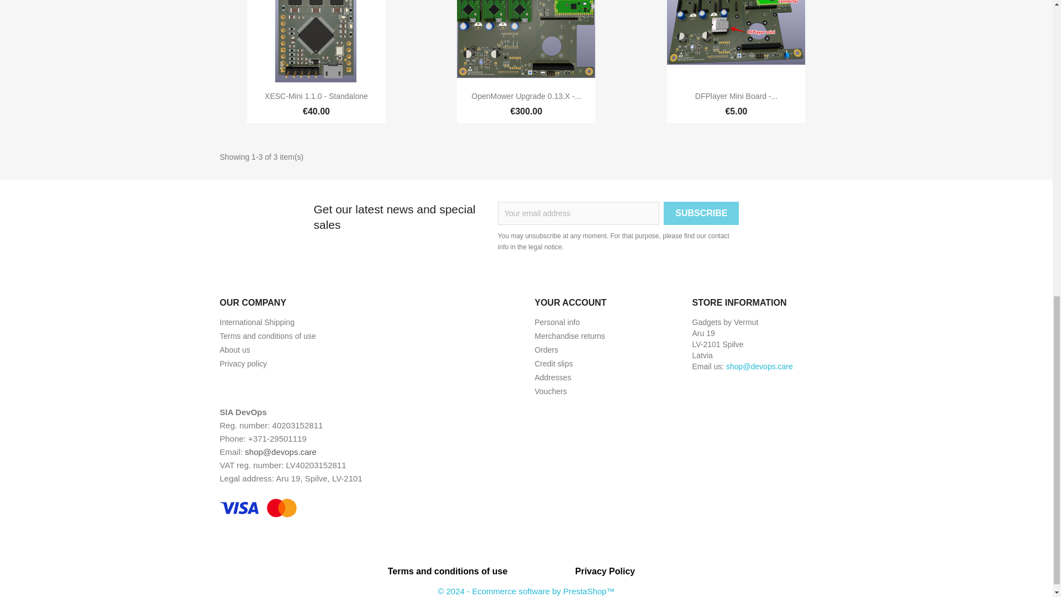  Describe the element at coordinates (235, 350) in the screenshot. I see `Learn more about us` at that location.